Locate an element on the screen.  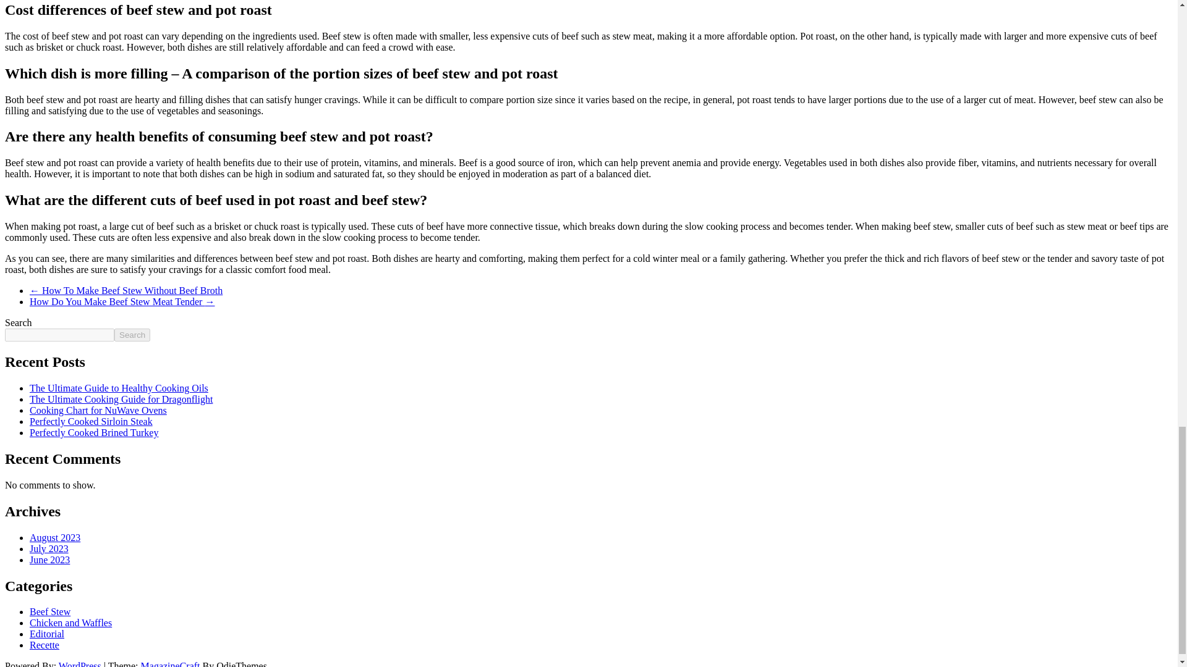
Editorial is located at coordinates (47, 634).